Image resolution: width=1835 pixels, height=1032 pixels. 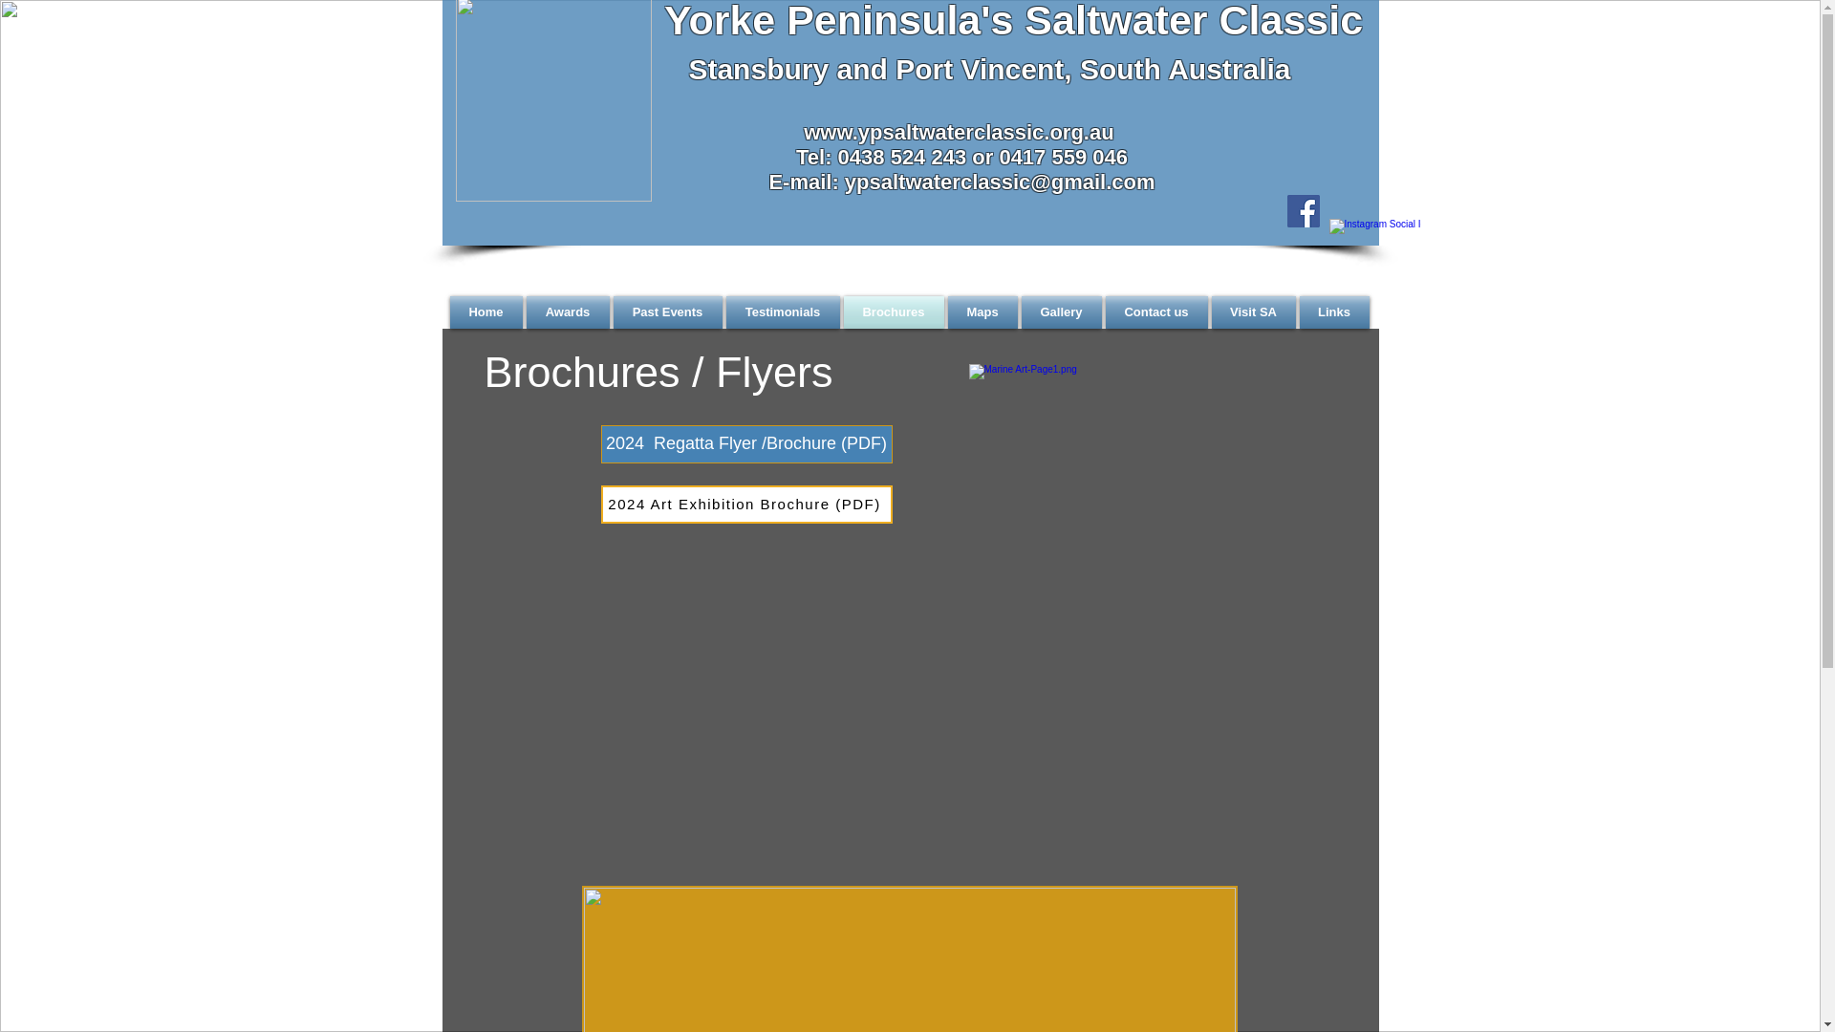 What do you see at coordinates (784, 312) in the screenshot?
I see `Testimonials` at bounding box center [784, 312].